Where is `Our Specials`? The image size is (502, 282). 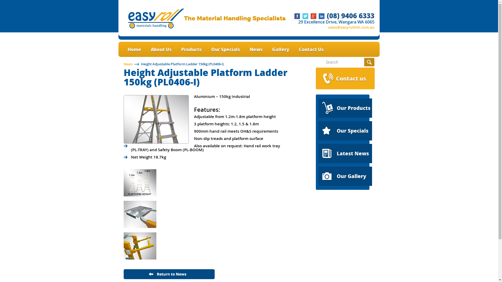 Our Specials is located at coordinates (345, 131).